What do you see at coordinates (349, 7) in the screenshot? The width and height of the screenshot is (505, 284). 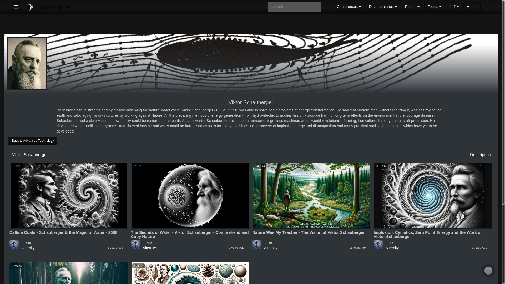 I see `Conferences` at bounding box center [349, 7].